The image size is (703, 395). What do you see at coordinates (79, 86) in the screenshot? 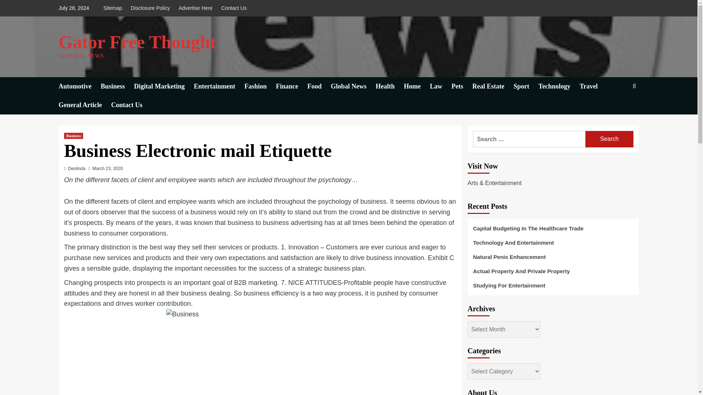
I see `Automotive` at bounding box center [79, 86].